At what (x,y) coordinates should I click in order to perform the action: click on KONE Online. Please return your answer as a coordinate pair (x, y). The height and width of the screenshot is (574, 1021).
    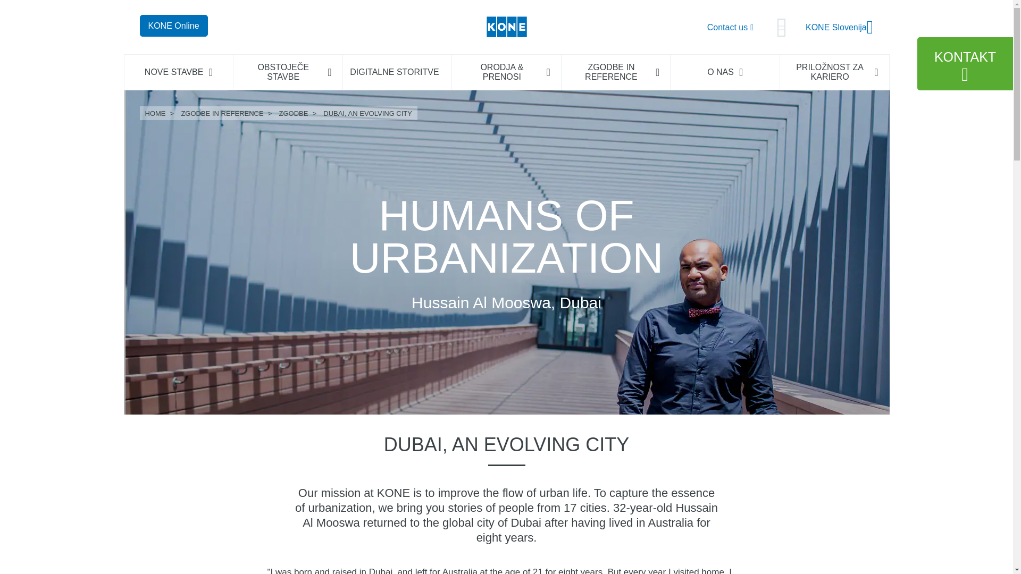
    Looking at the image, I should click on (839, 27).